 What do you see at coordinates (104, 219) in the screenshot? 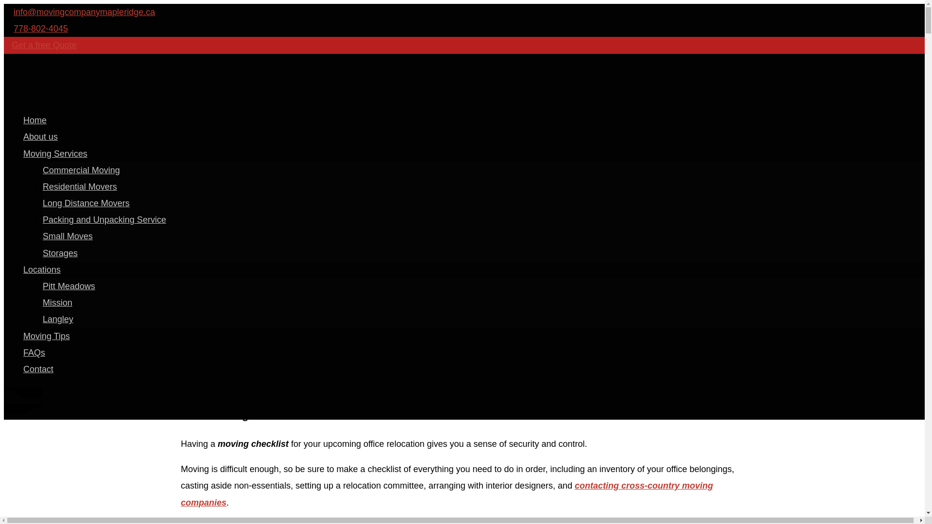
I see `Packing and Unpacking Service` at bounding box center [104, 219].